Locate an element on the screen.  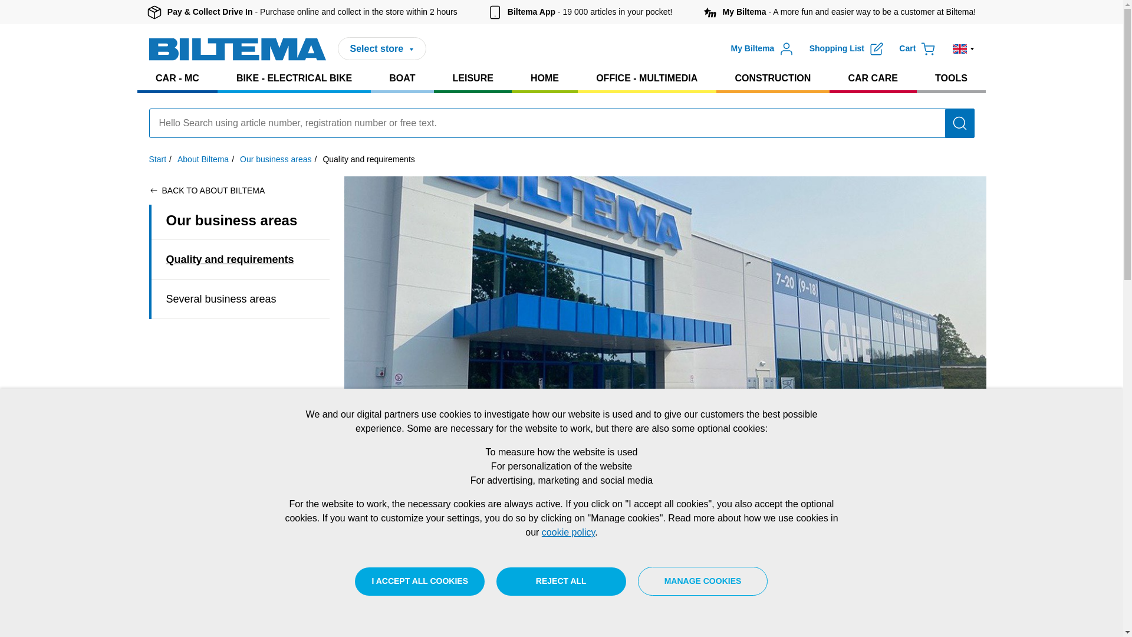
BACK TO ABOUT BILTEMA is located at coordinates (206, 190).